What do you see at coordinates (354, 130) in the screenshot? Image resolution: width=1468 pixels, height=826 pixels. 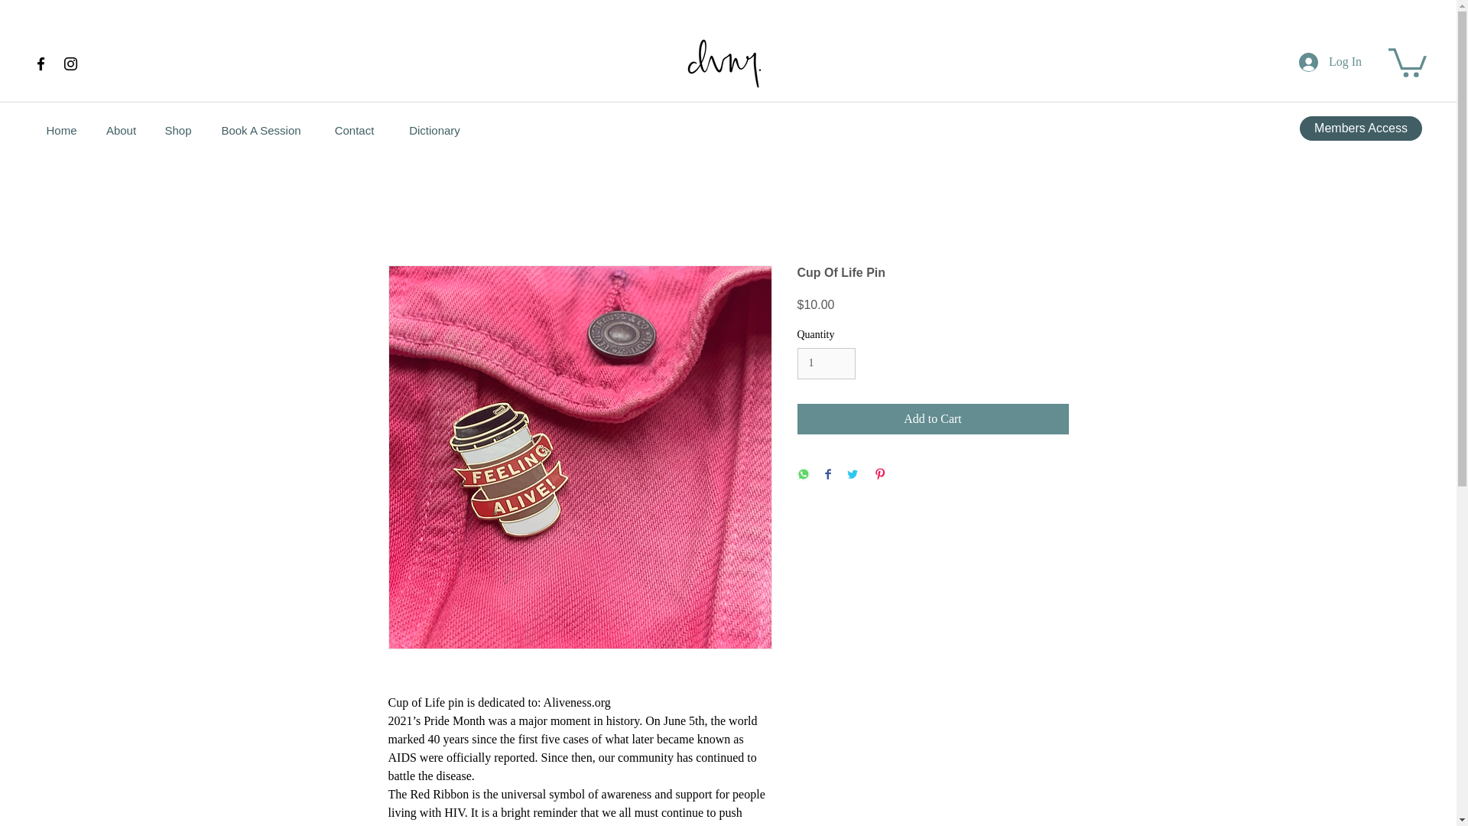 I see `Contact` at bounding box center [354, 130].